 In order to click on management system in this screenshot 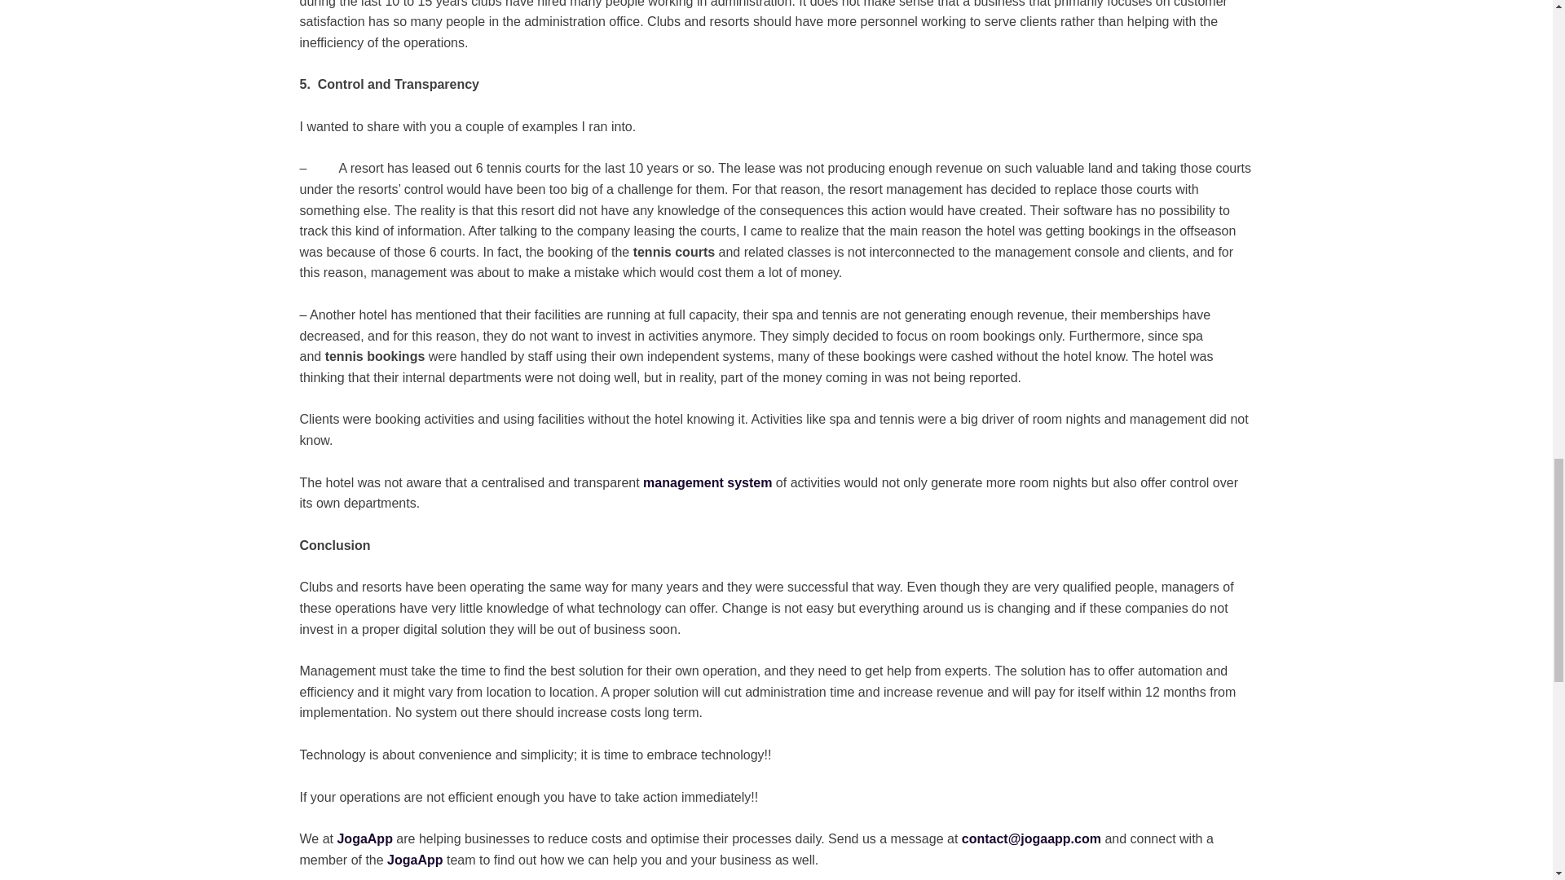, I will do `click(708, 482)`.